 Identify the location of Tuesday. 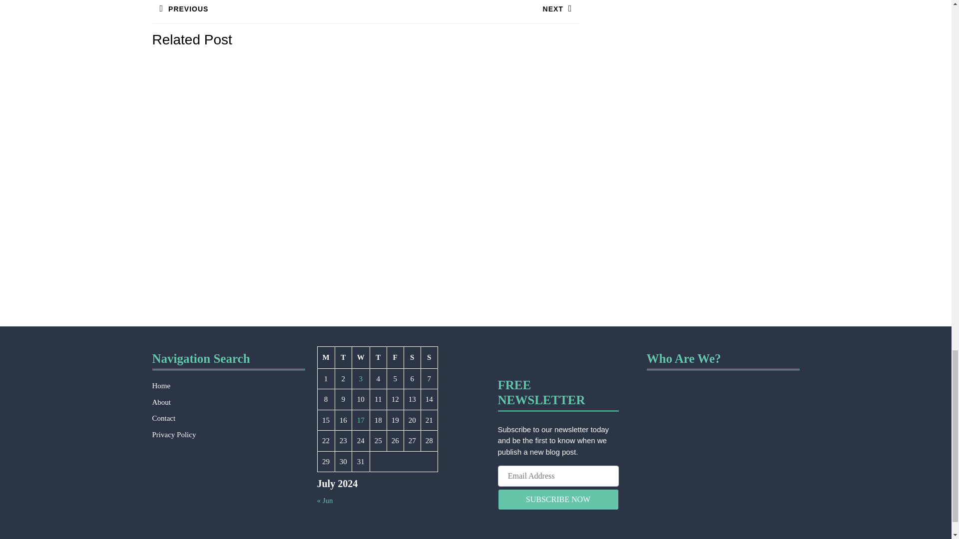
(412, 357).